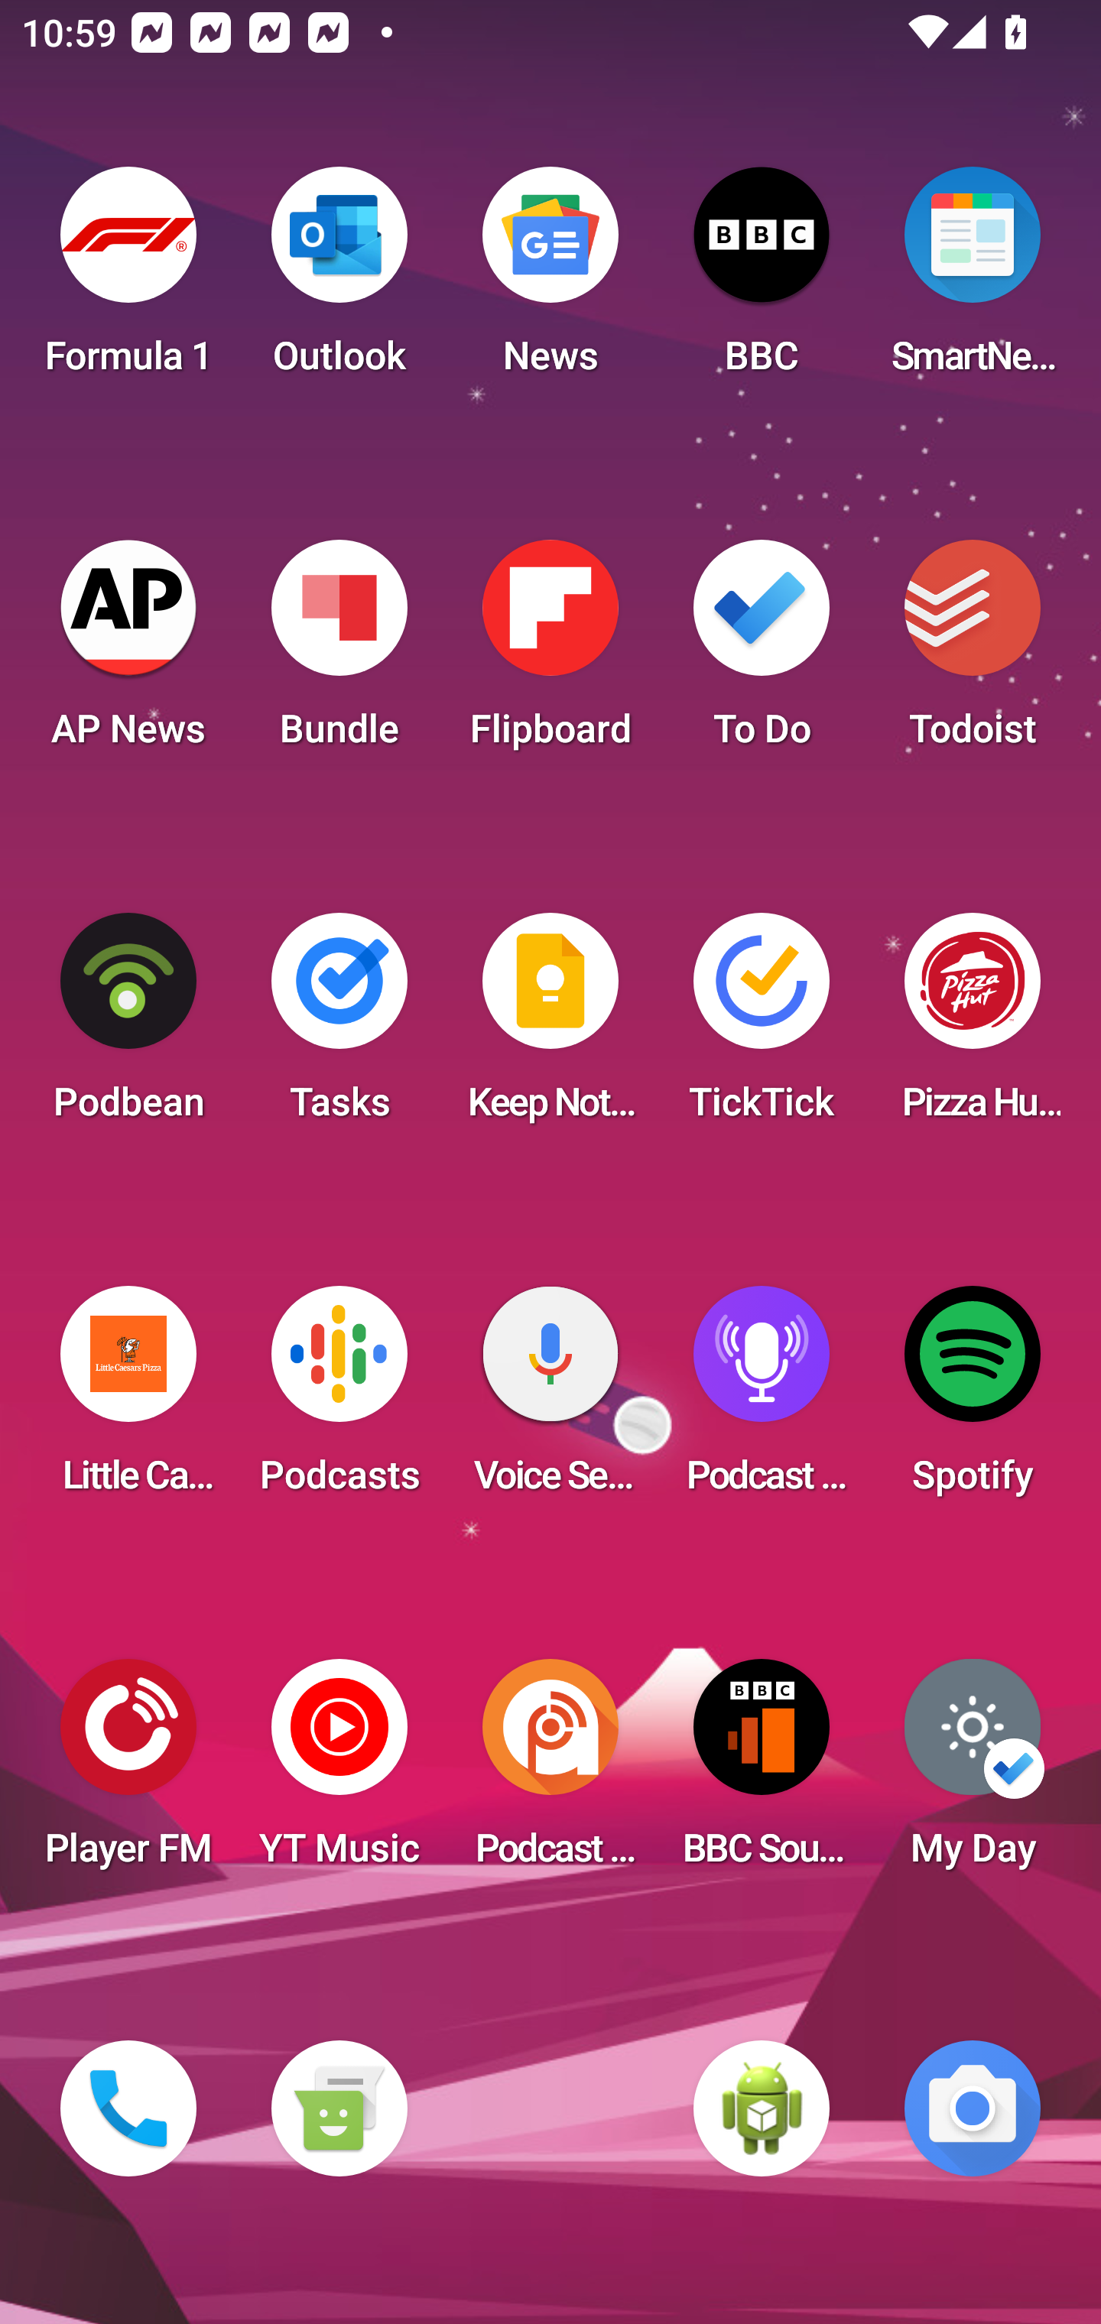 The height and width of the screenshot is (2324, 1101). What do you see at coordinates (128, 1772) in the screenshot?
I see `Player FM` at bounding box center [128, 1772].